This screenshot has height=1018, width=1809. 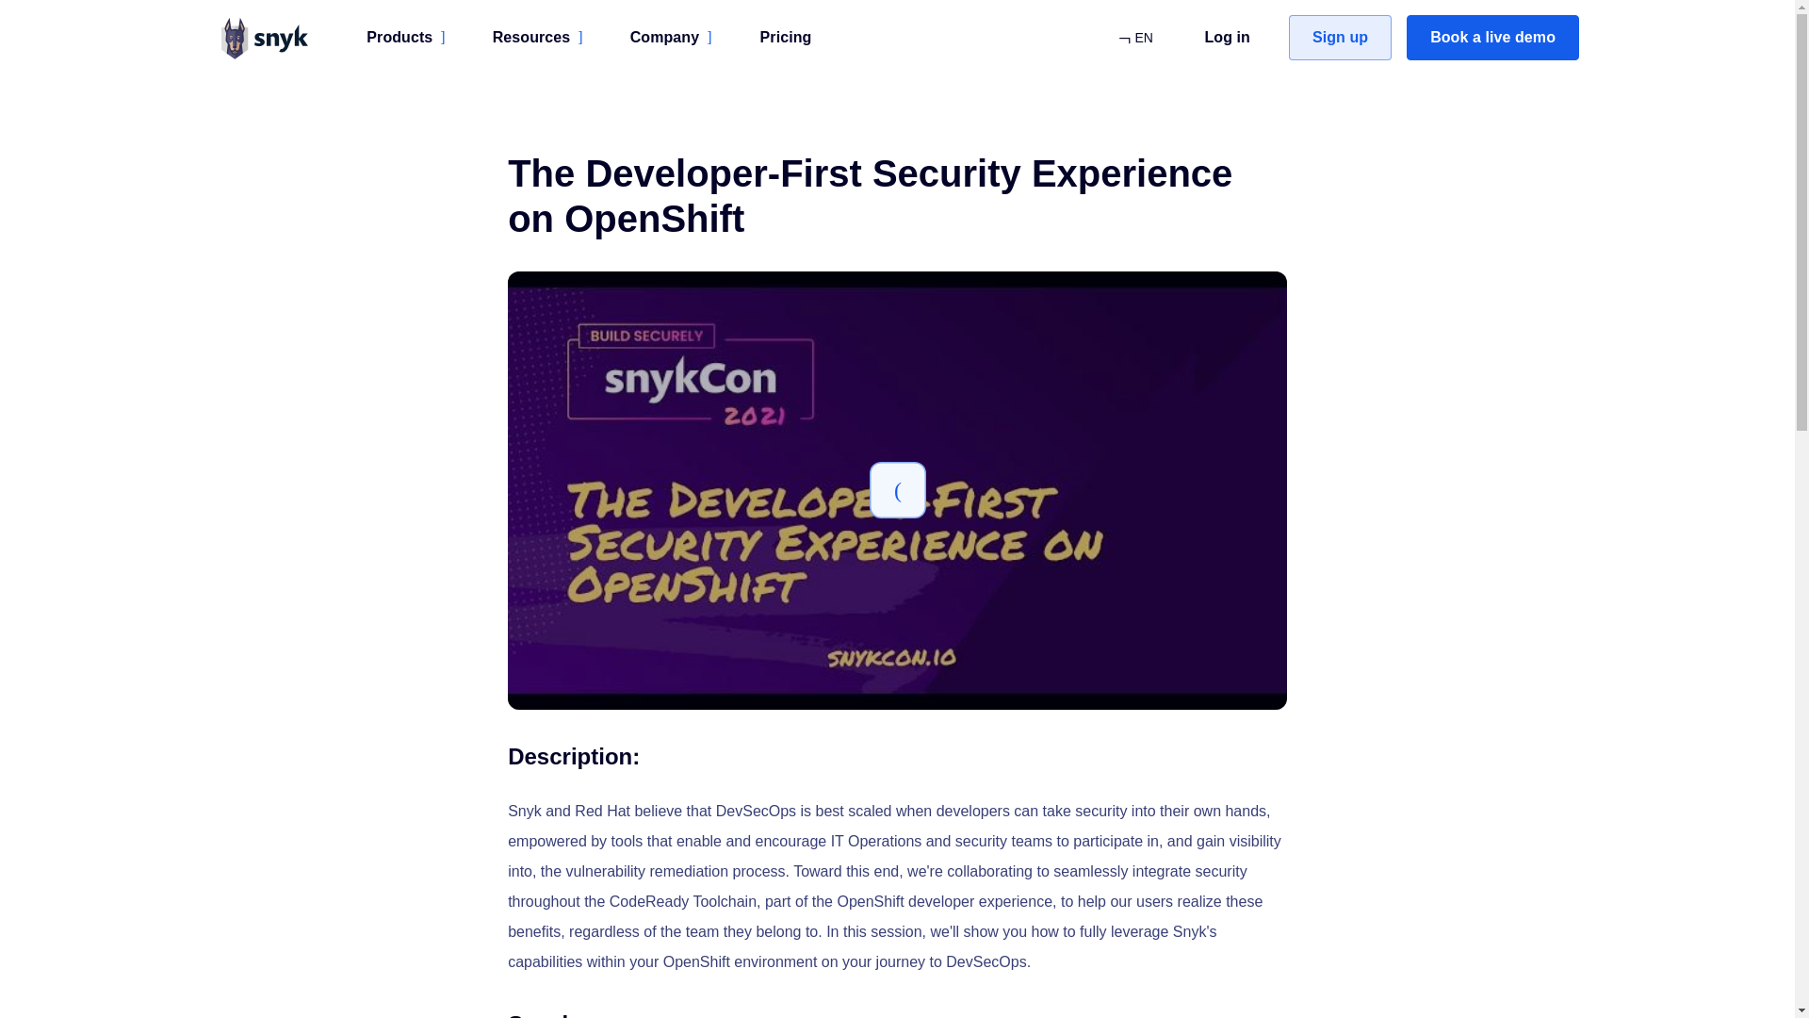 What do you see at coordinates (1227, 38) in the screenshot?
I see `Log in` at bounding box center [1227, 38].